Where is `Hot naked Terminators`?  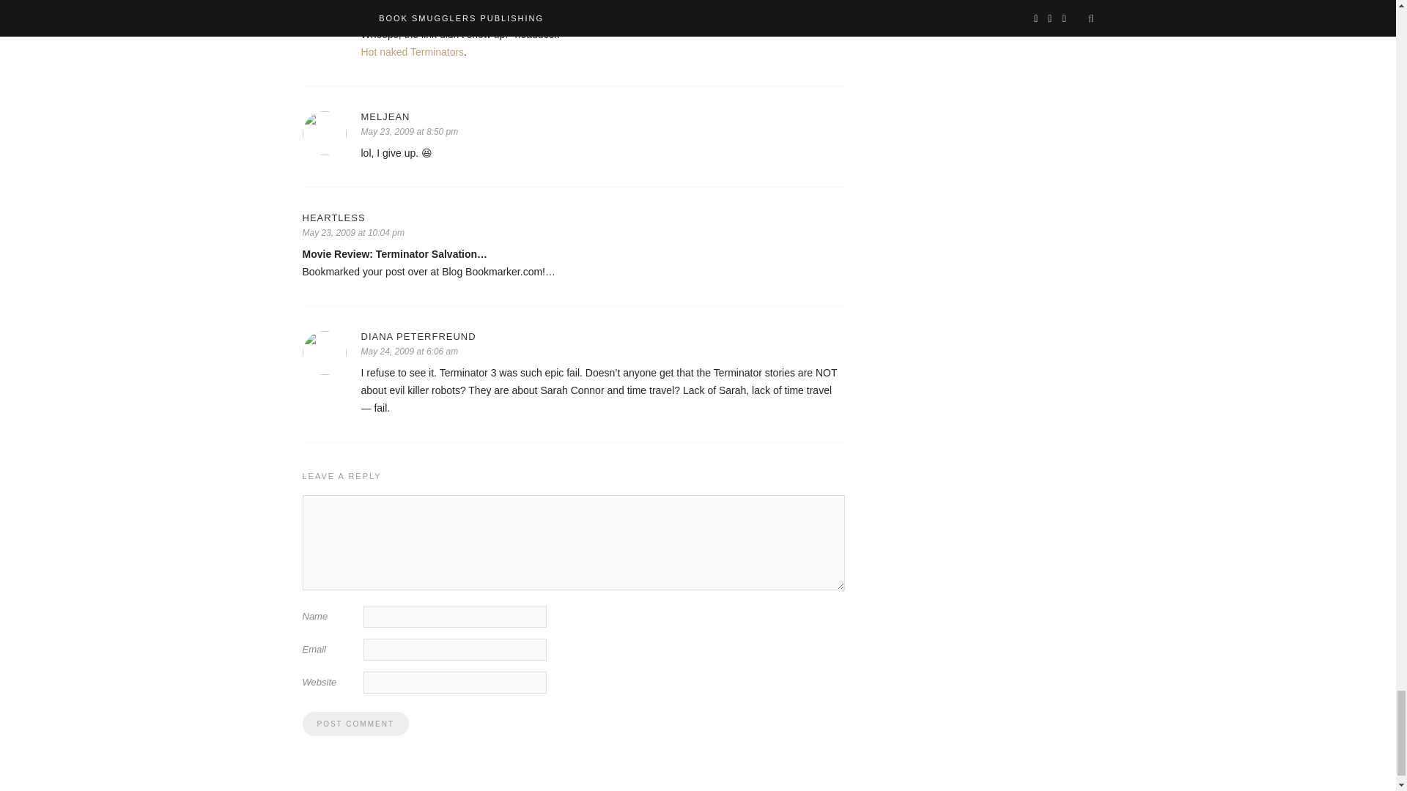
Hot naked Terminators is located at coordinates (412, 51).